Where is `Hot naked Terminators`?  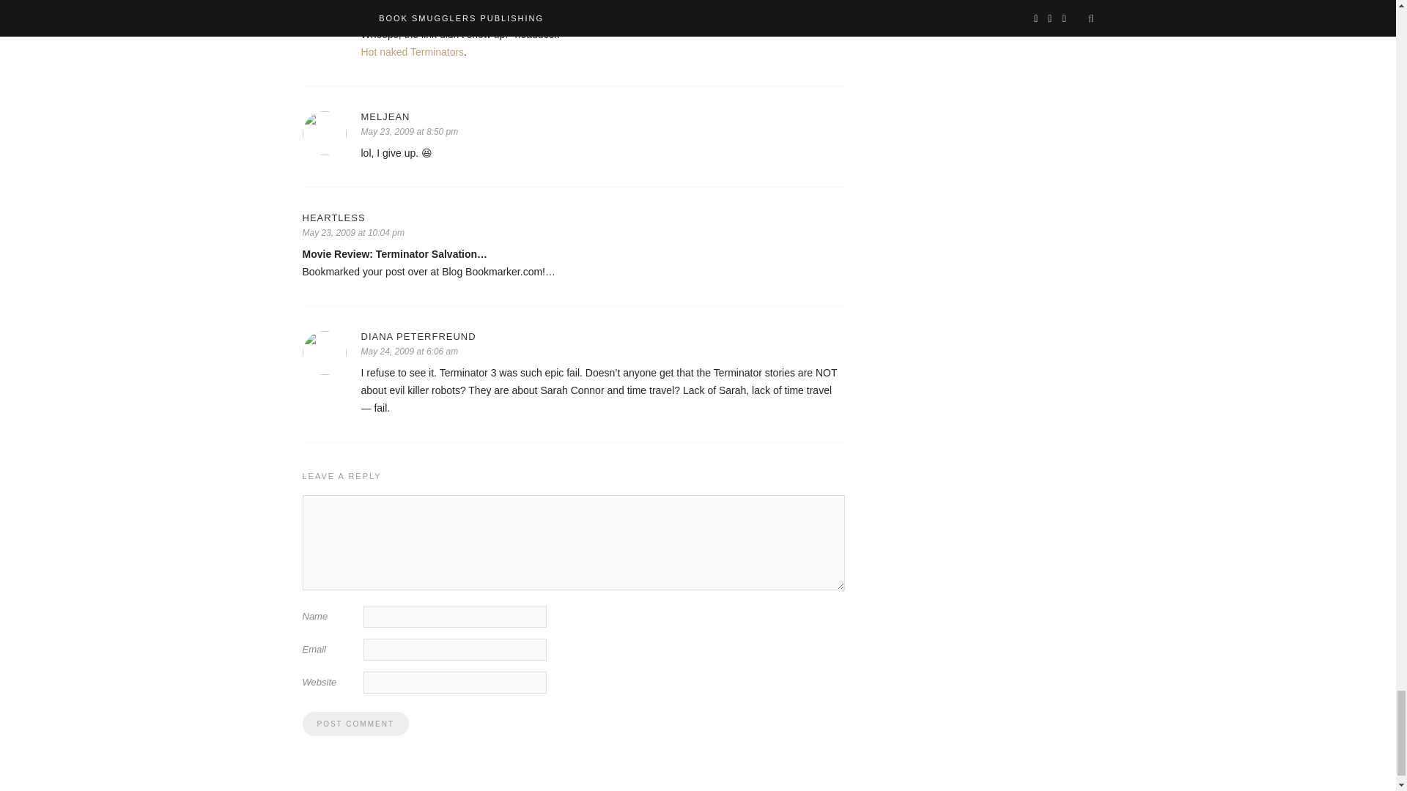
Hot naked Terminators is located at coordinates (412, 51).